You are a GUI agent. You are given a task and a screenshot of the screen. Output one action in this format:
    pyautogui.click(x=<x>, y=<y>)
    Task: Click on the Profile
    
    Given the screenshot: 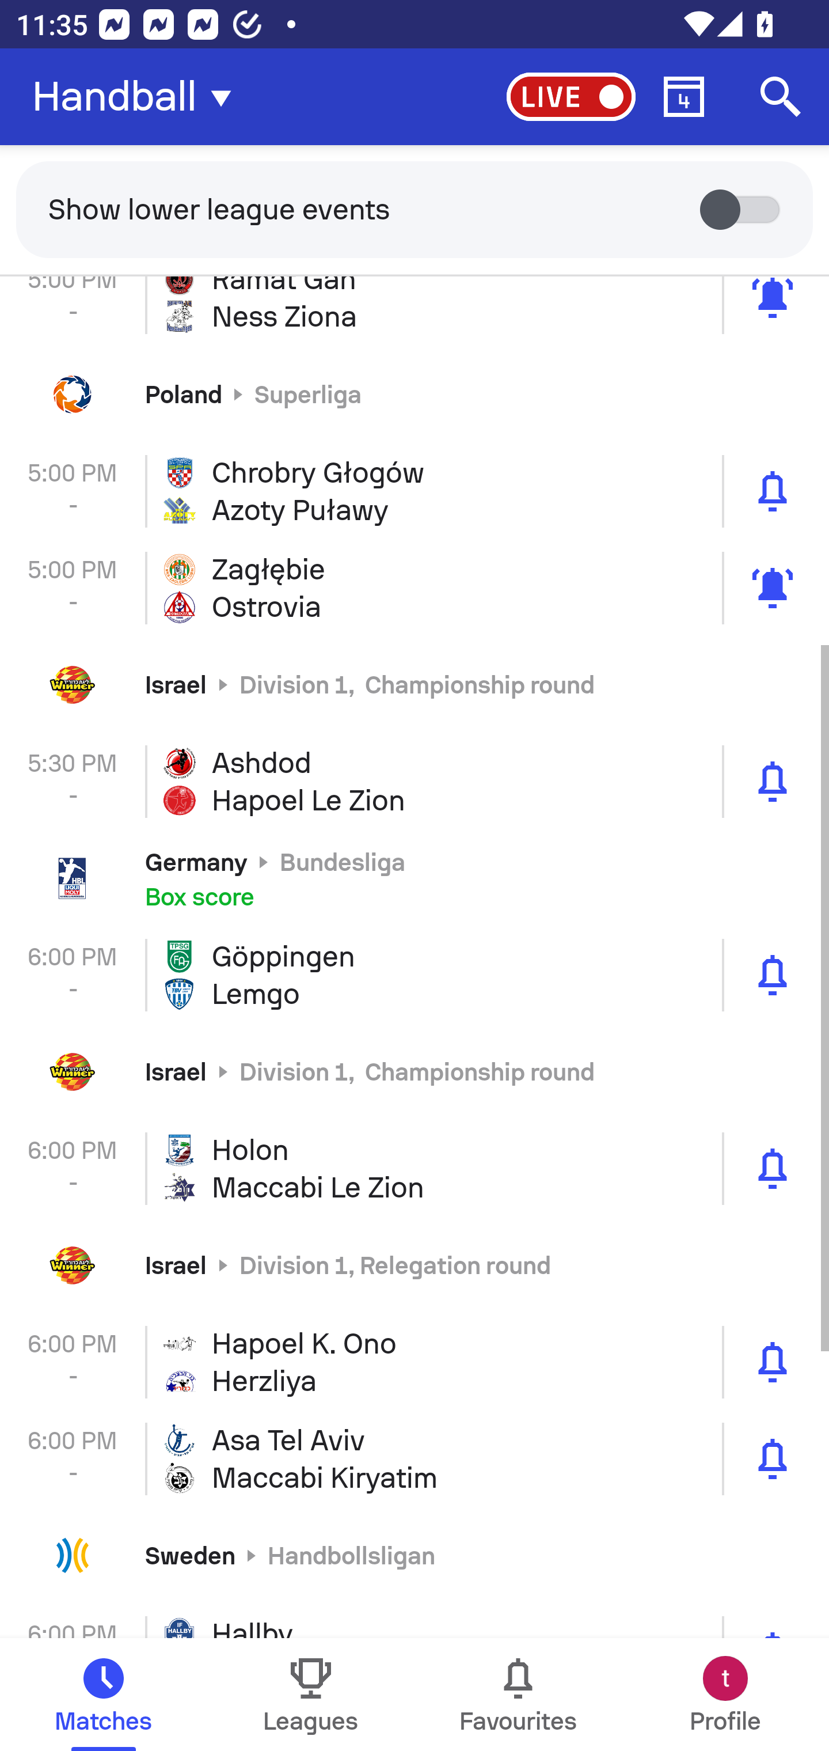 What is the action you would take?
    pyautogui.click(x=725, y=1695)
    